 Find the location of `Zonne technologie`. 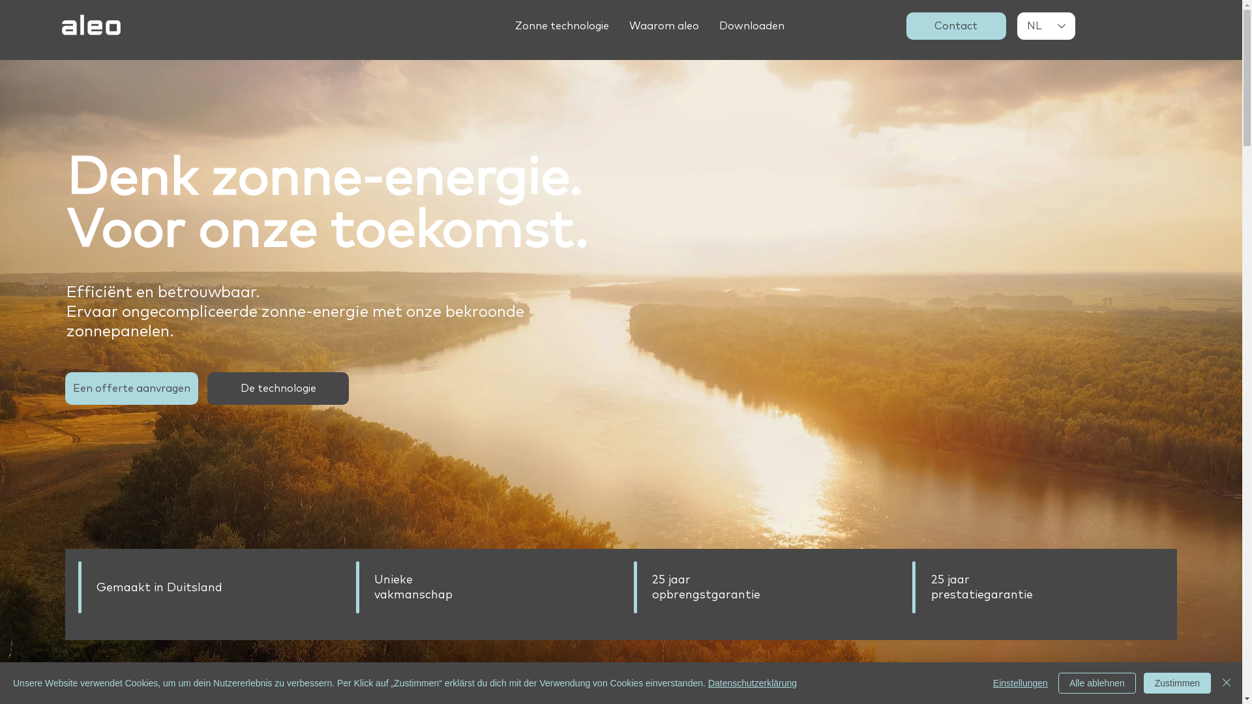

Zonne technologie is located at coordinates (562, 26).